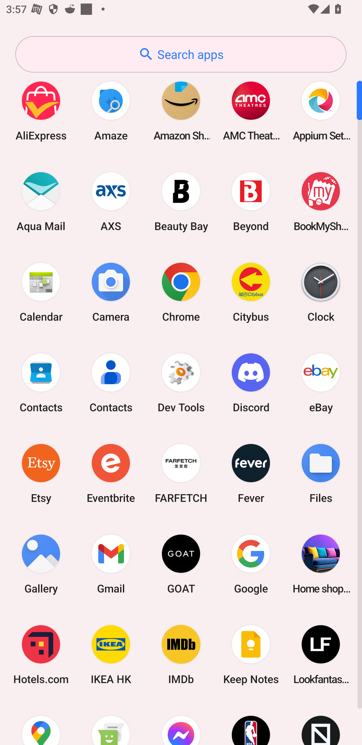 This screenshot has height=745, width=362. What do you see at coordinates (41, 111) in the screenshot?
I see `AliExpress` at bounding box center [41, 111].